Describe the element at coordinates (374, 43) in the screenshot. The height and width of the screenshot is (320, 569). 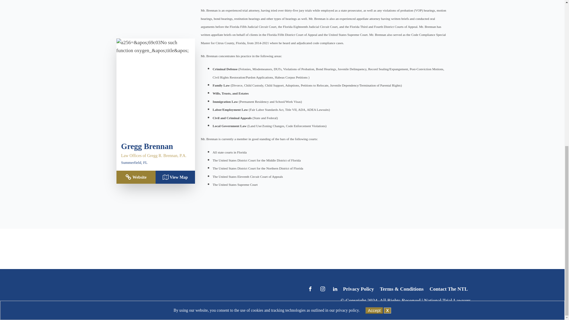
I see `Accept` at that location.